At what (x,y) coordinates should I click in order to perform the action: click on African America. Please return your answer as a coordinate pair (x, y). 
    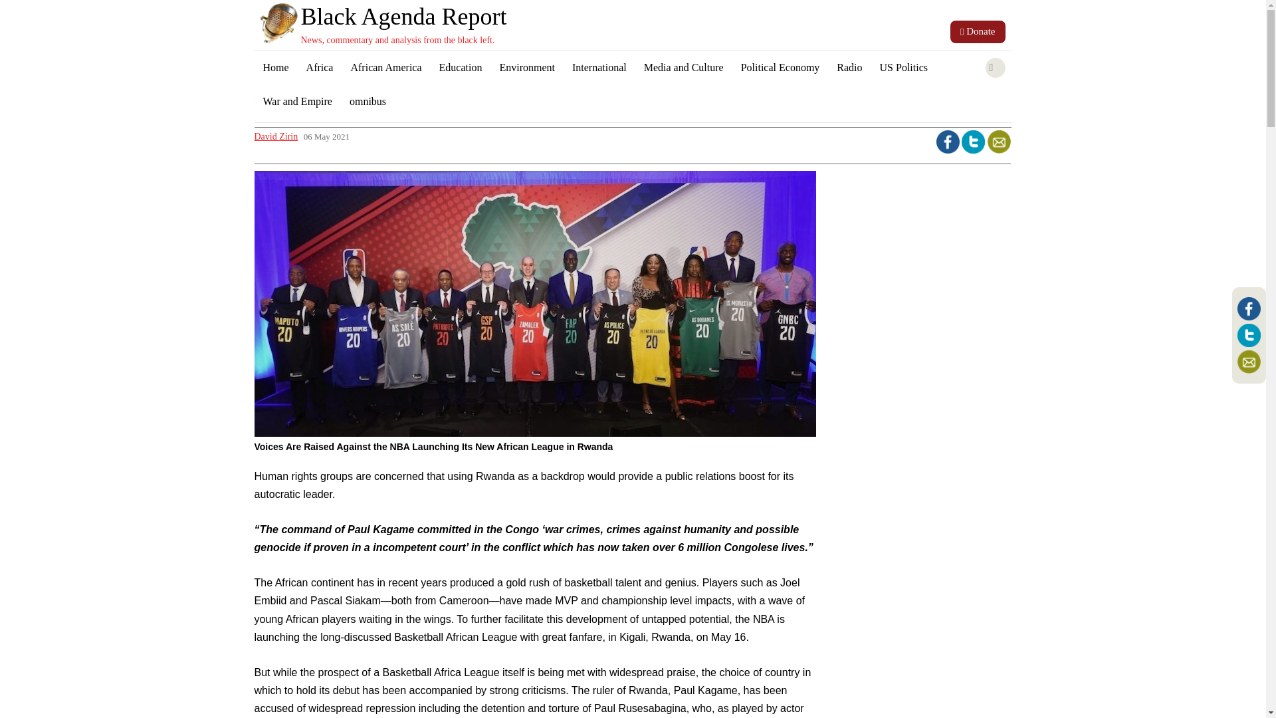
    Looking at the image, I should click on (385, 68).